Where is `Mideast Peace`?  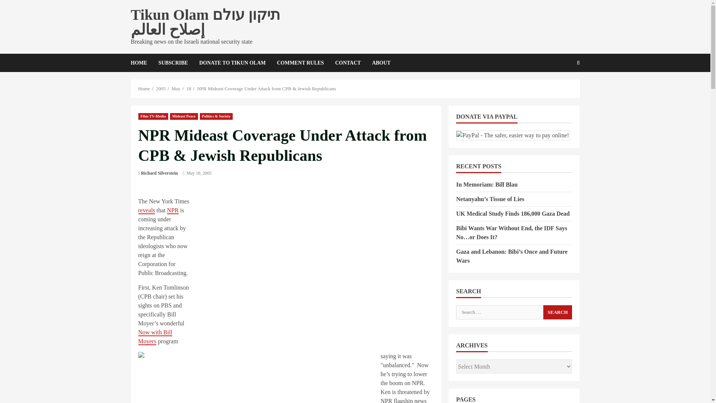 Mideast Peace is located at coordinates (184, 116).